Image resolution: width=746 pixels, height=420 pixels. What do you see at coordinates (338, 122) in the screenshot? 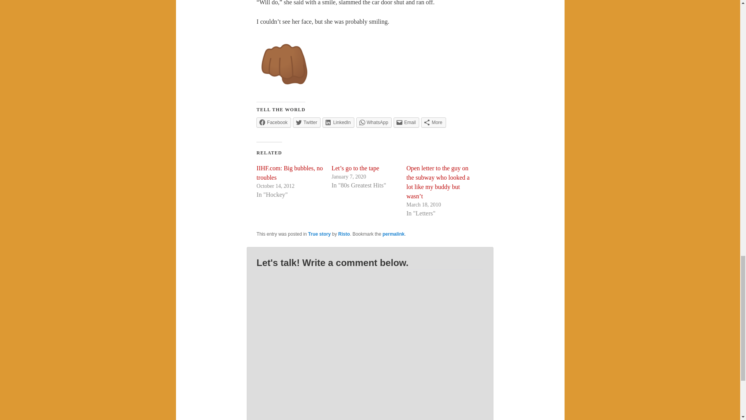
I see `LinkedIn` at bounding box center [338, 122].